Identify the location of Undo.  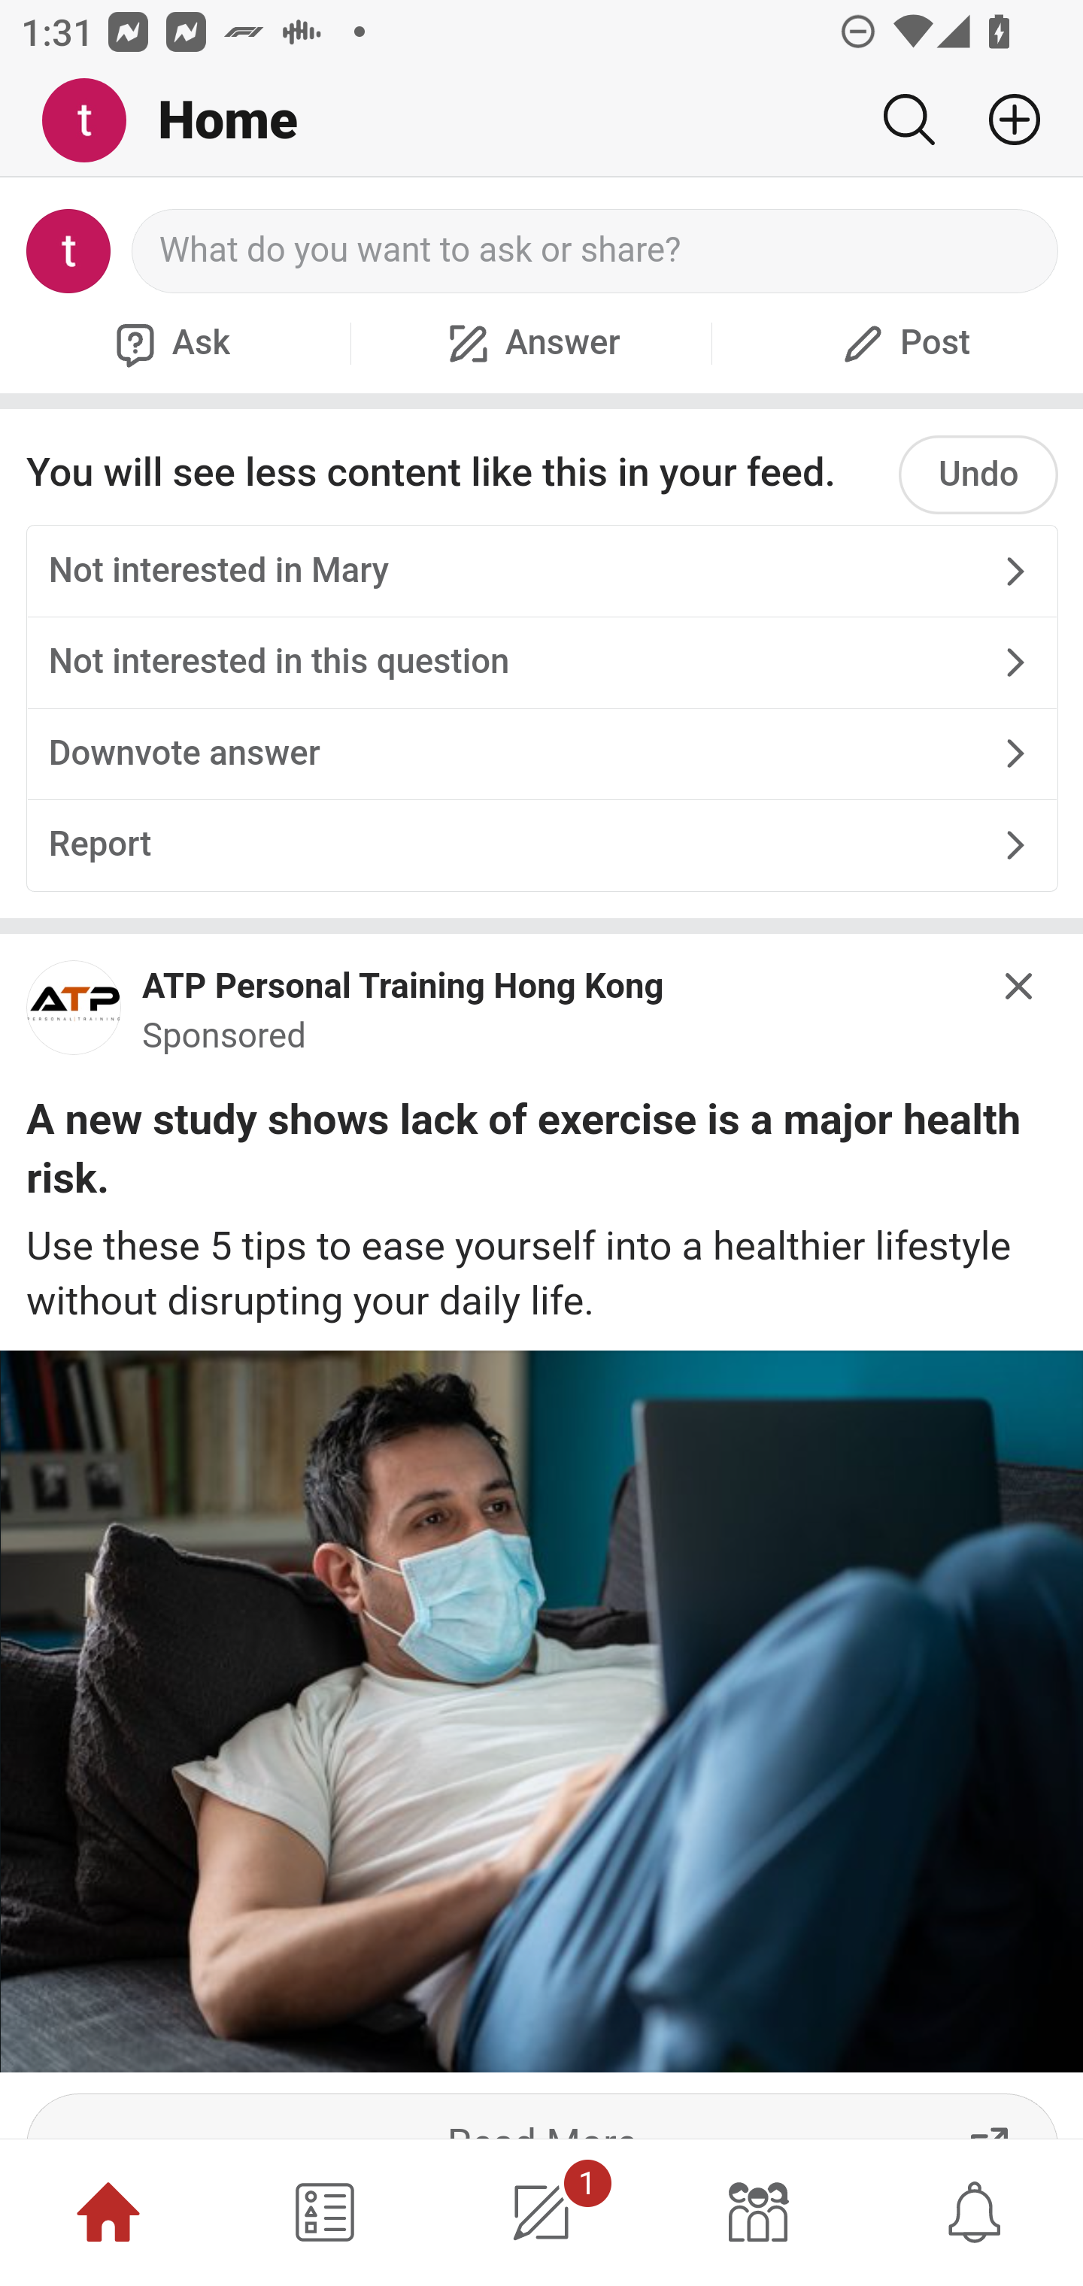
(978, 474).